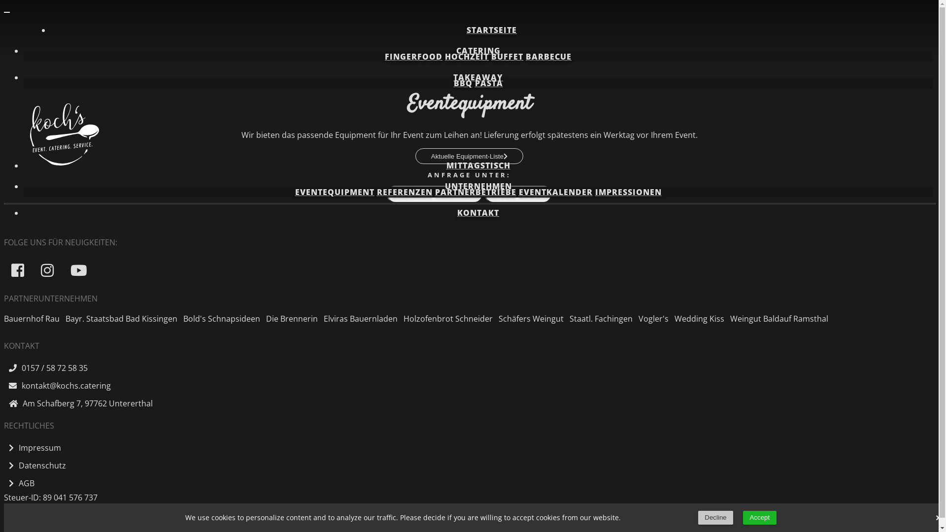 This screenshot has width=946, height=532. Describe the element at coordinates (478, 213) in the screenshot. I see `KONTAKT` at that location.